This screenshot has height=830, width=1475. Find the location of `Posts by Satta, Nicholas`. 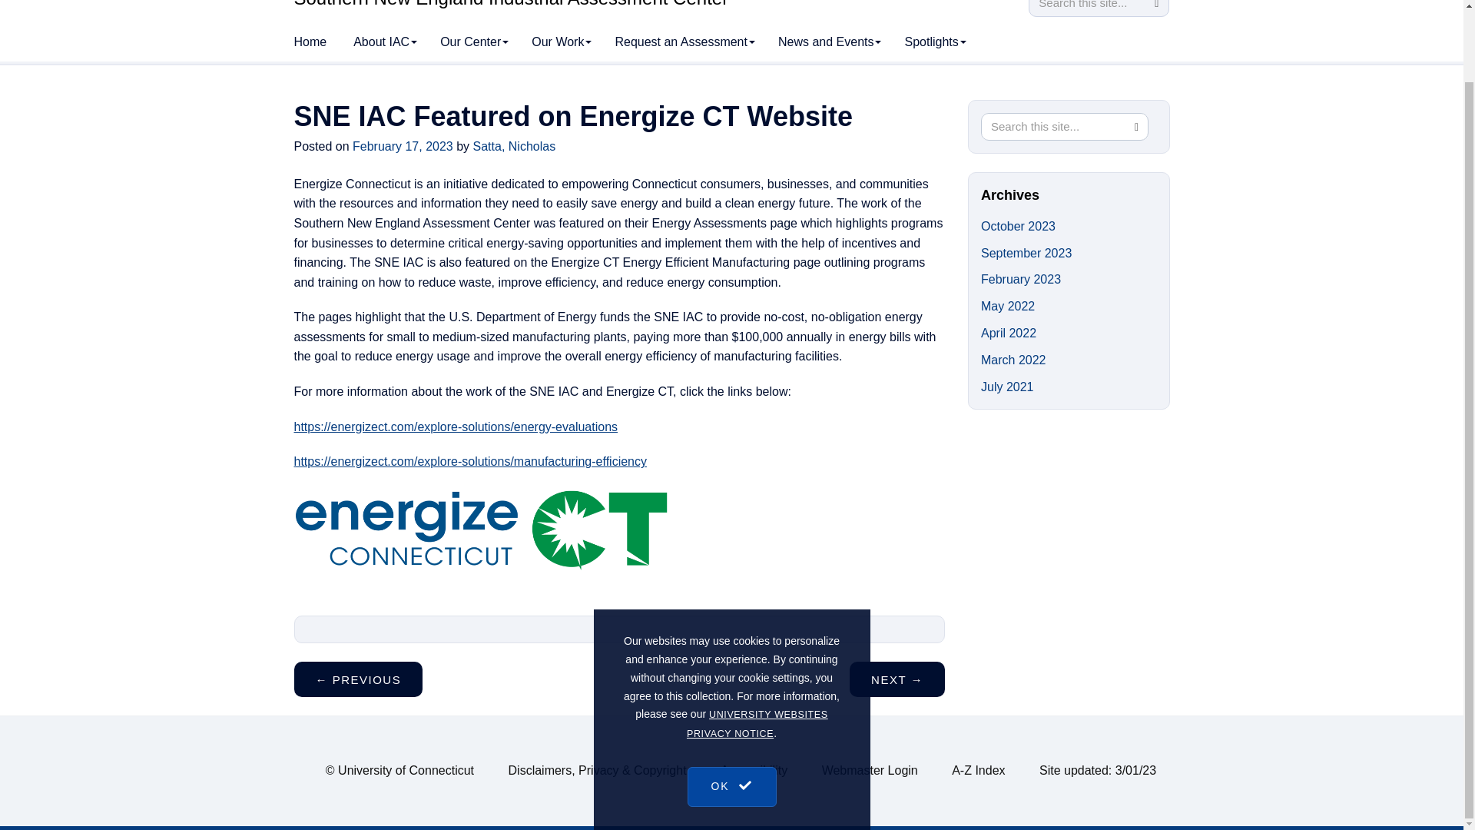

Posts by Satta, Nicholas is located at coordinates (515, 146).